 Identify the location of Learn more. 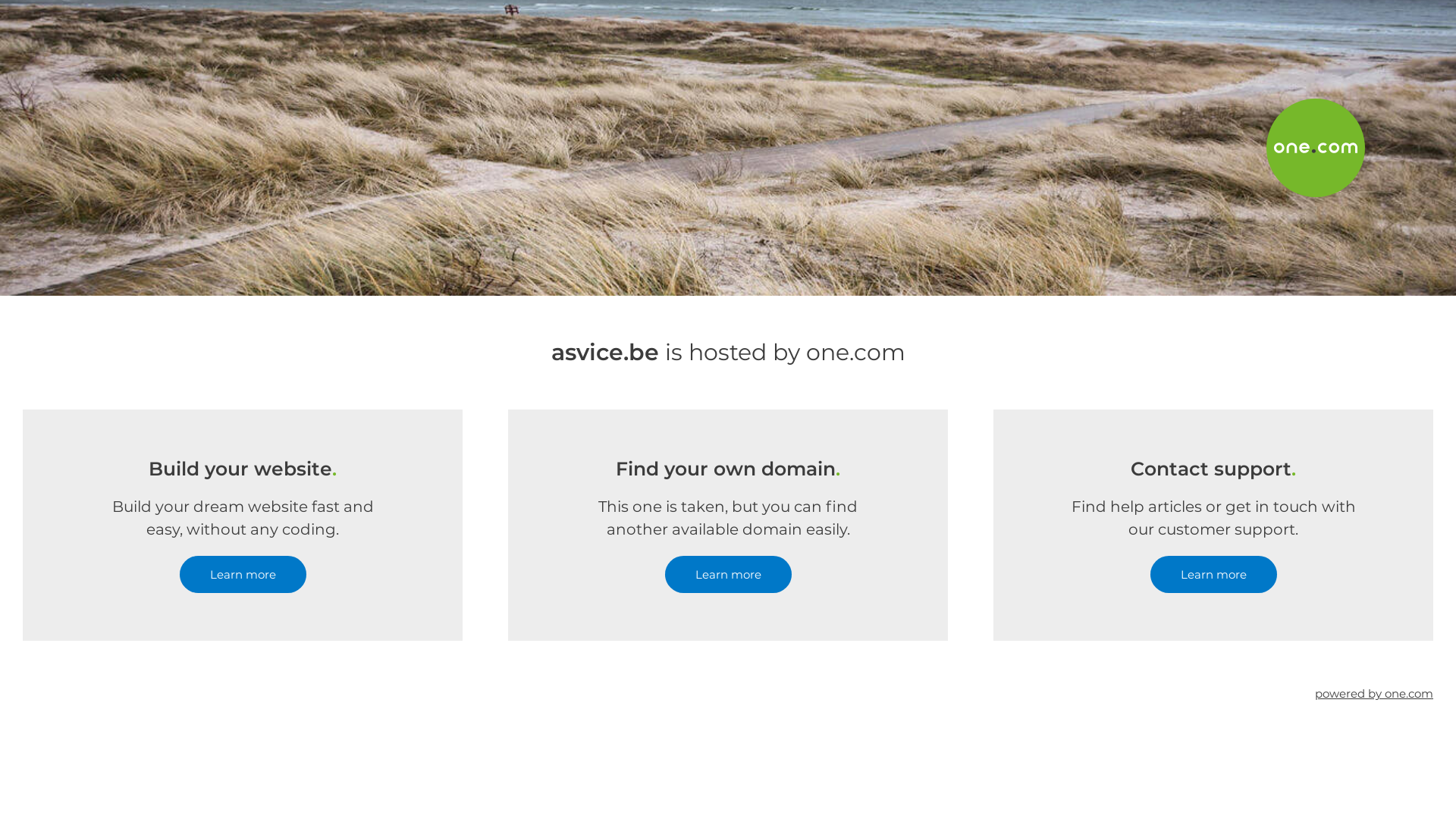
(243, 575).